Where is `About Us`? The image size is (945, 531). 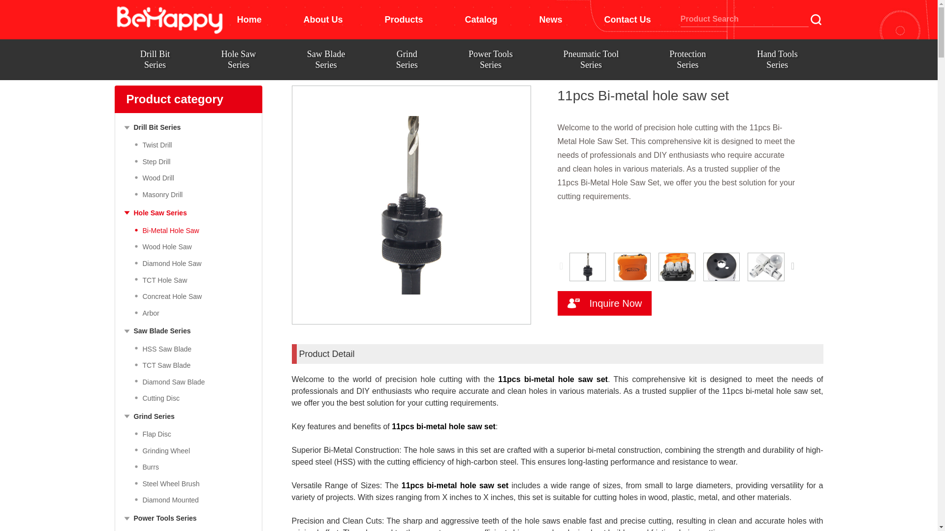 About Us is located at coordinates (323, 20).